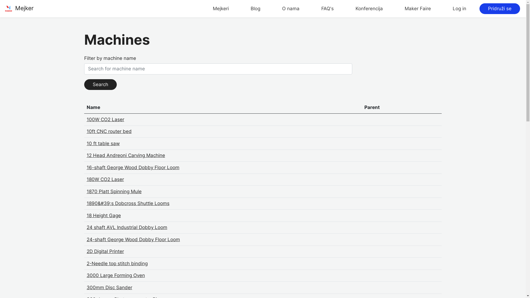  What do you see at coordinates (117, 264) in the screenshot?
I see `2-Needle top stitch binding` at bounding box center [117, 264].